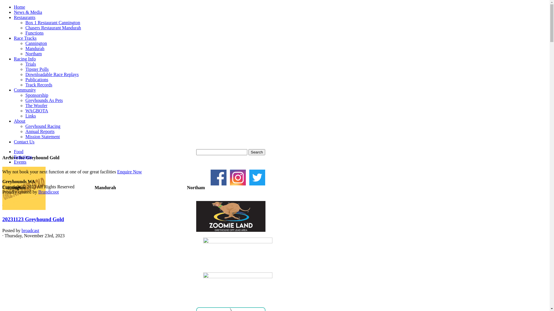 The height and width of the screenshot is (311, 554). Describe the element at coordinates (31, 116) in the screenshot. I see `Links` at that location.